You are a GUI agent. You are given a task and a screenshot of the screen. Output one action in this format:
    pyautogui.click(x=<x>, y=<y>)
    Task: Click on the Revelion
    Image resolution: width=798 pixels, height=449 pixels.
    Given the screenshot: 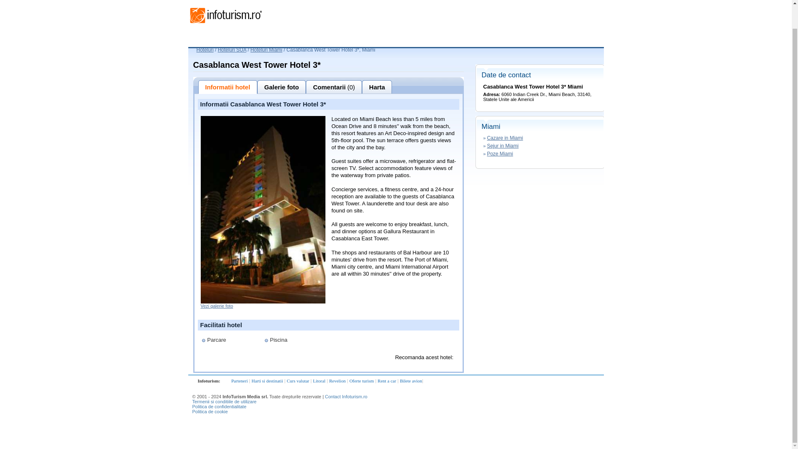 What is the action you would take?
    pyautogui.click(x=337, y=381)
    